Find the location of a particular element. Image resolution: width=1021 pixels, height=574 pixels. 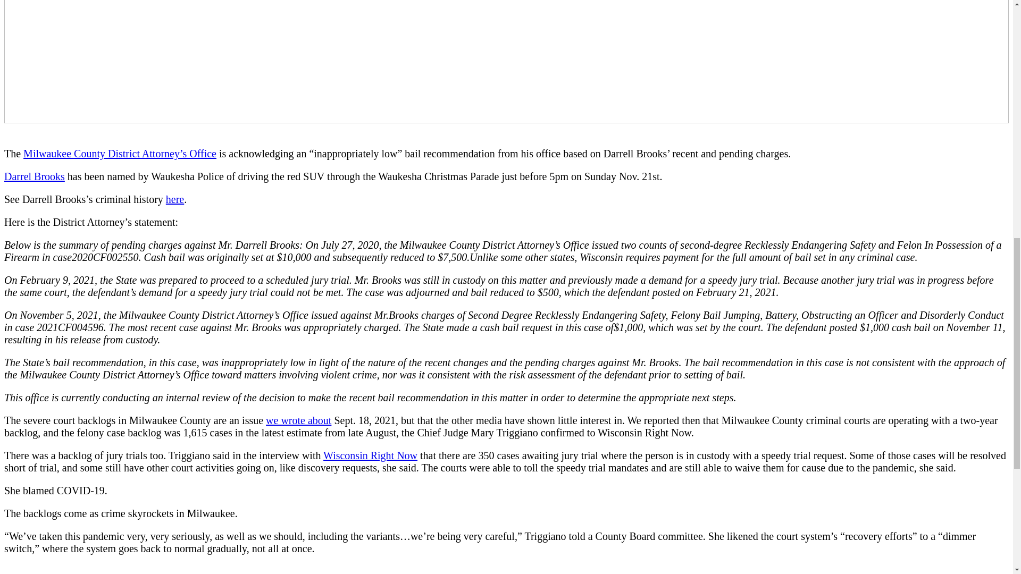

Wisconsin Right Now is located at coordinates (370, 455).